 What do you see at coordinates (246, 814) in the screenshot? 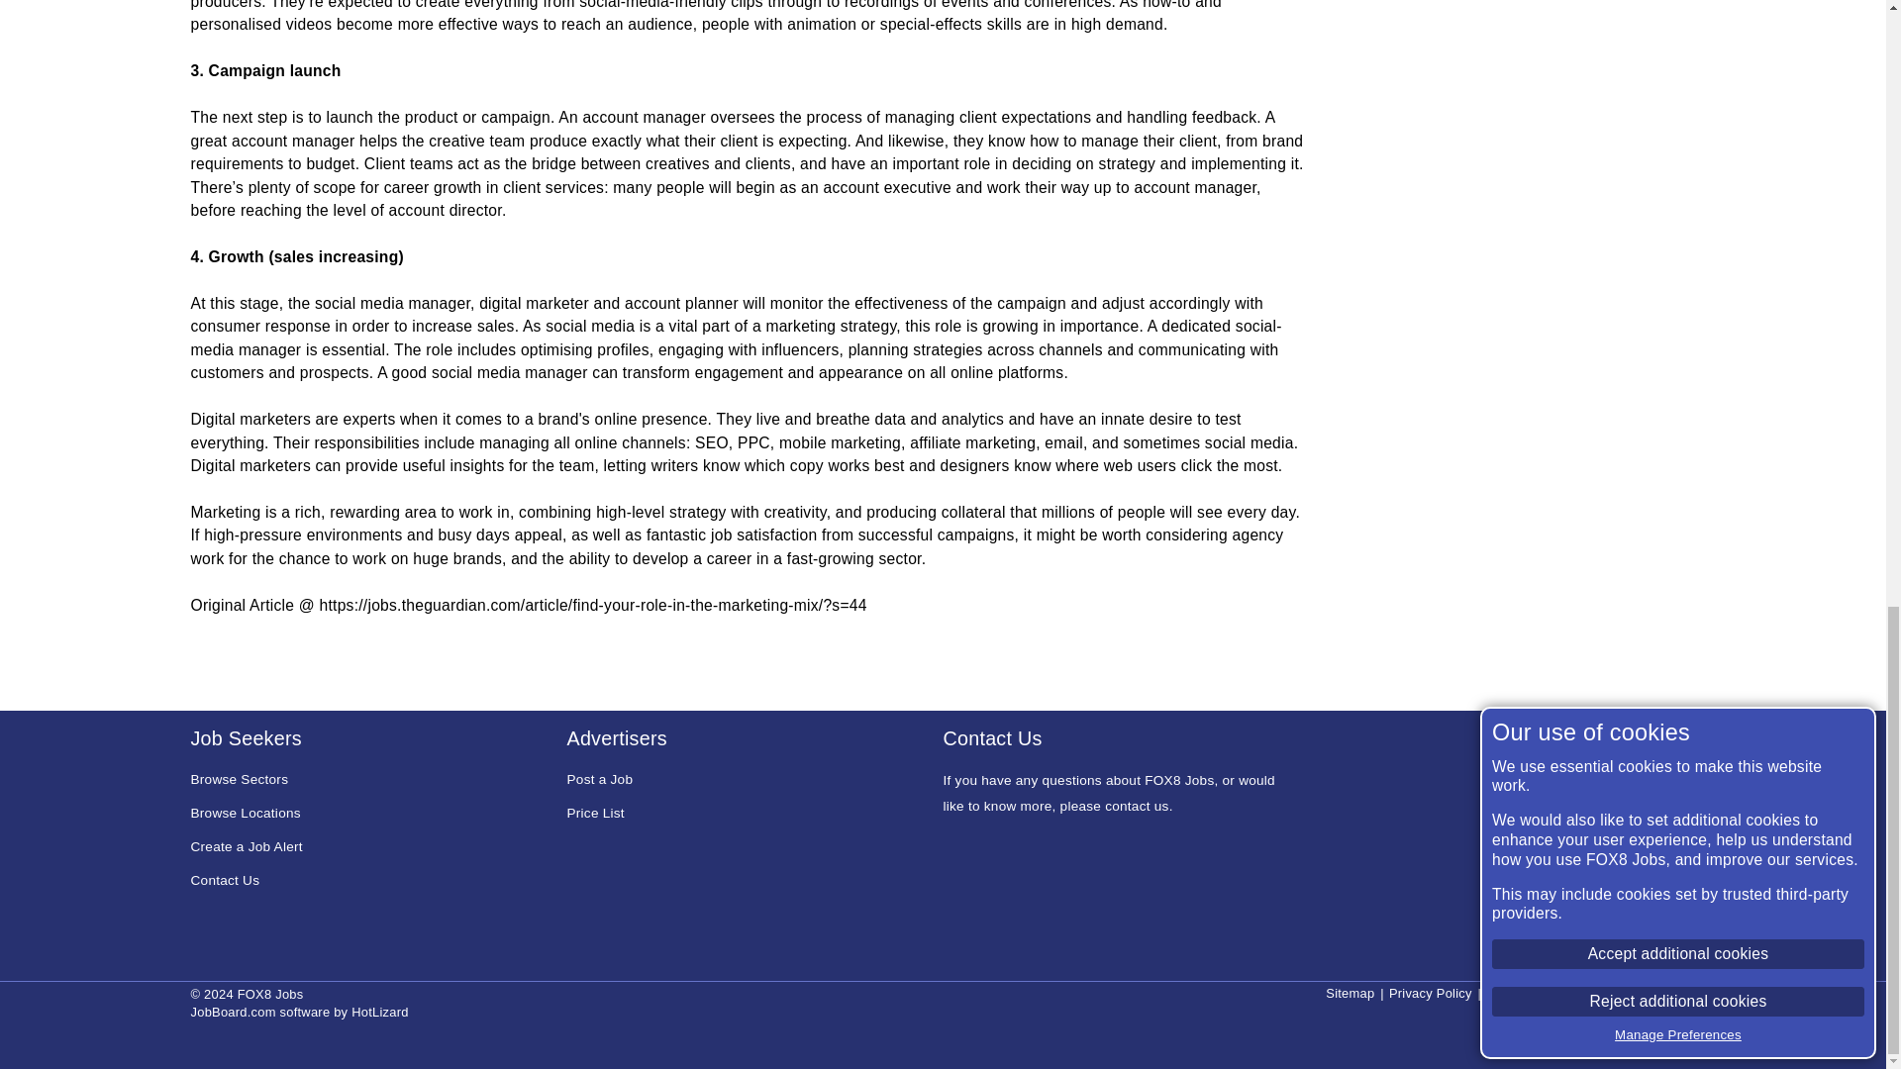
I see `Browse Locations` at bounding box center [246, 814].